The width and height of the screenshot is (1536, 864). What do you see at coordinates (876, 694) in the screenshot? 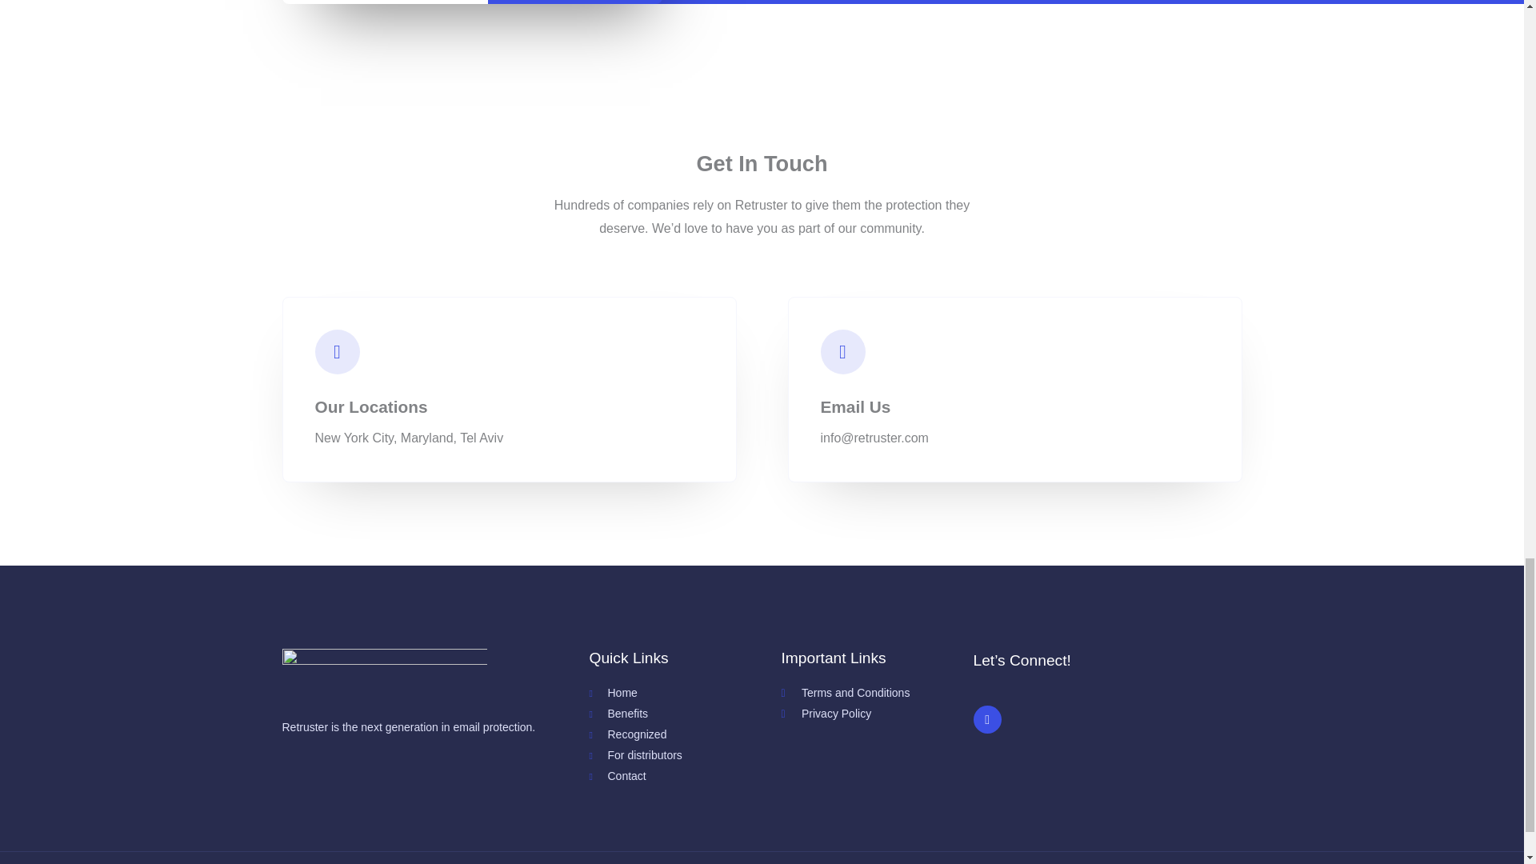
I see `Terms and Conditions` at bounding box center [876, 694].